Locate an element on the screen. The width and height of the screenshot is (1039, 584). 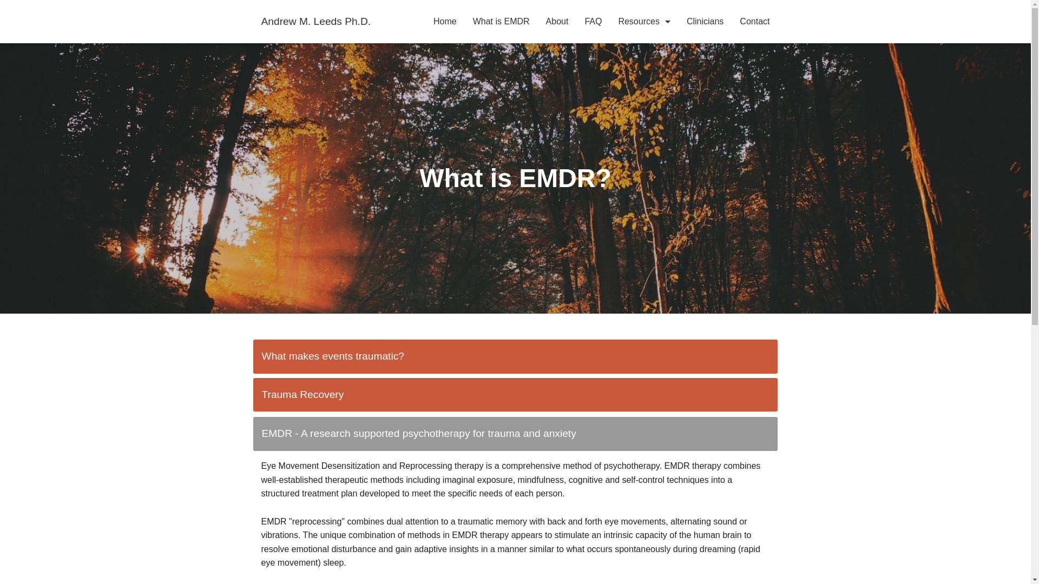
Contact is located at coordinates (754, 22).